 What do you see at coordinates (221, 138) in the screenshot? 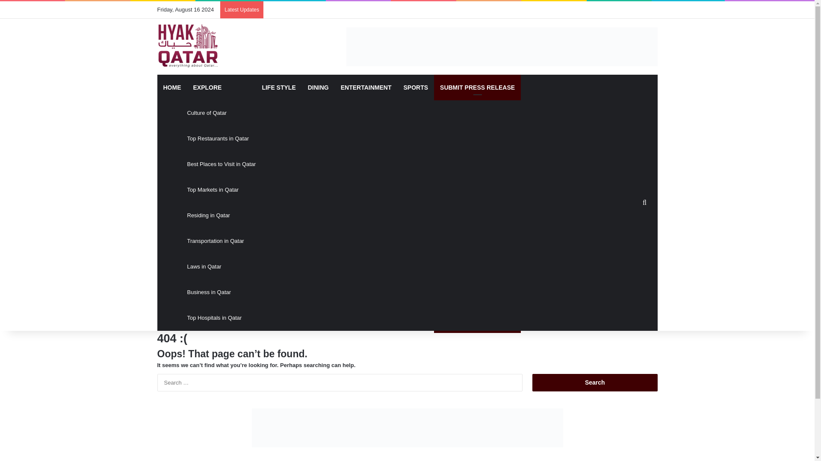
I see `Top Restaurants in Qatar` at bounding box center [221, 138].